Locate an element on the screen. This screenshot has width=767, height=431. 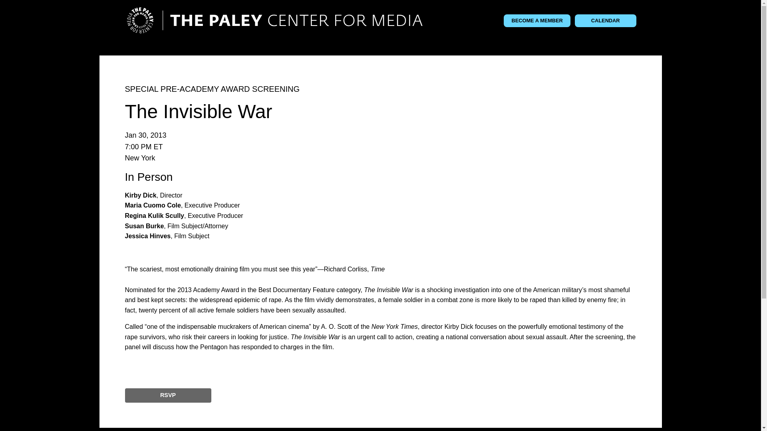
The Paley Center for Media is located at coordinates (274, 21).